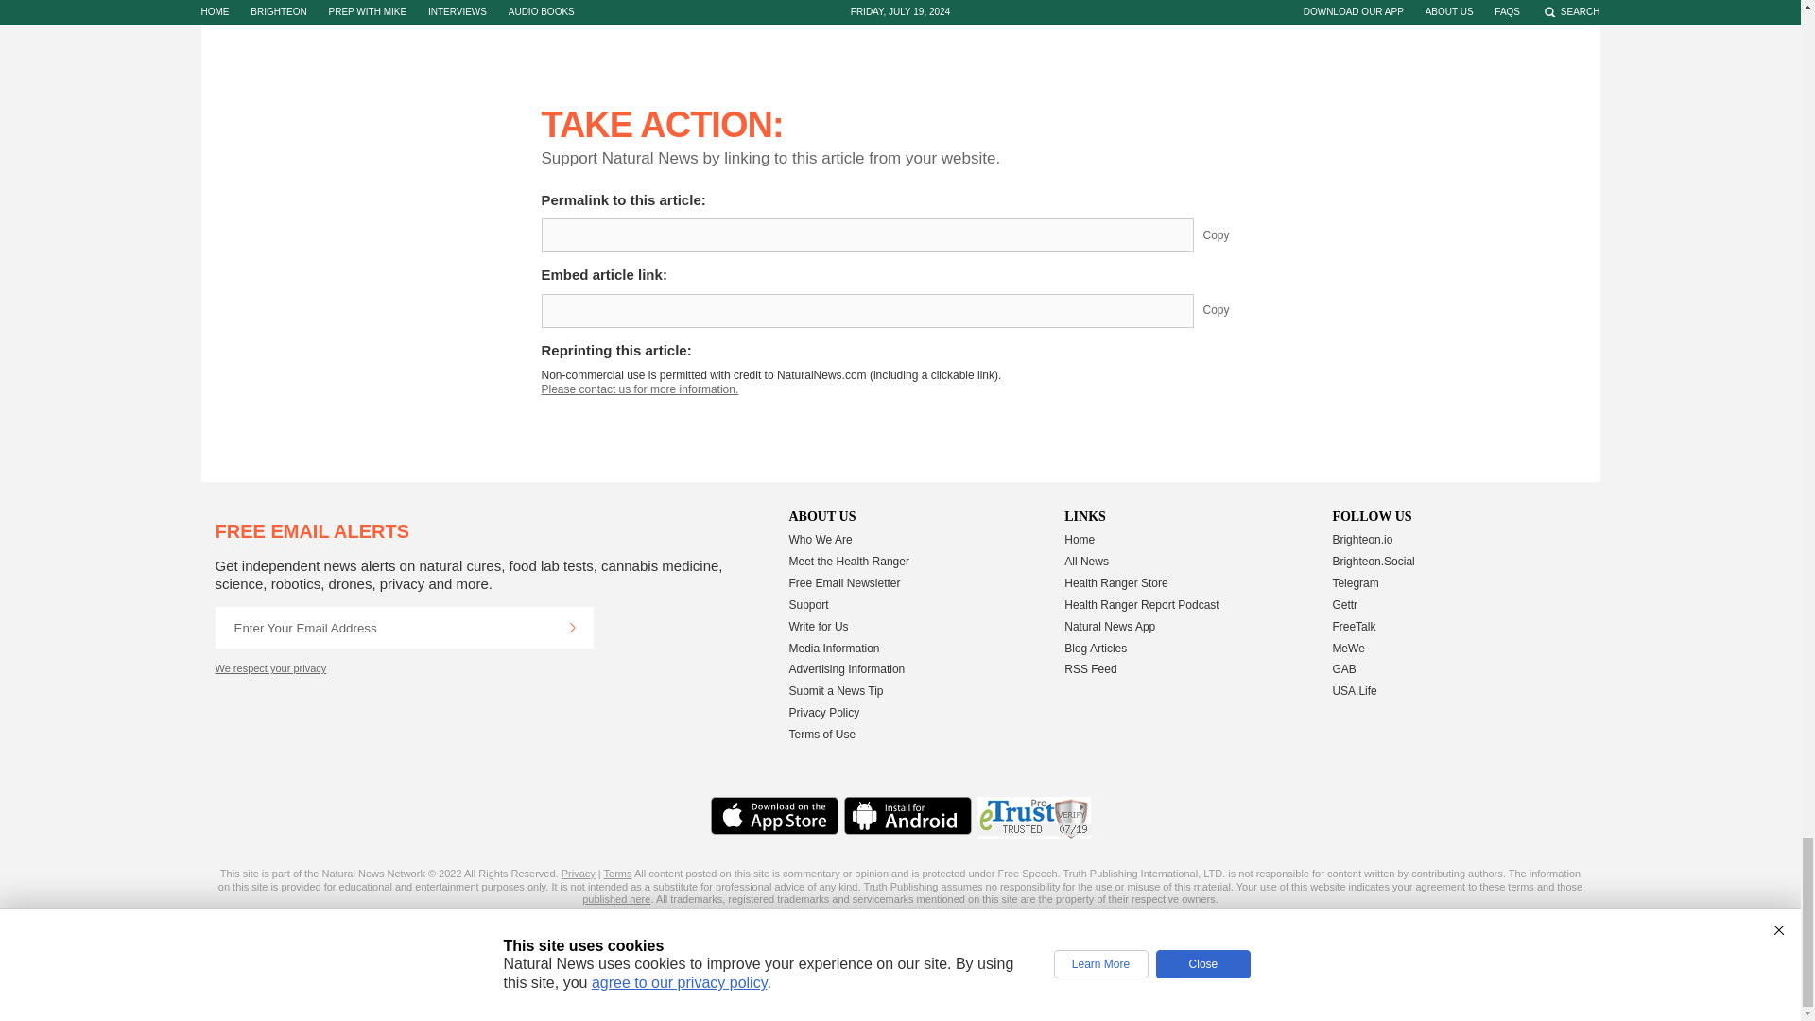 The height and width of the screenshot is (1021, 1815). I want to click on eTrust Pro Certified, so click(1034, 818).